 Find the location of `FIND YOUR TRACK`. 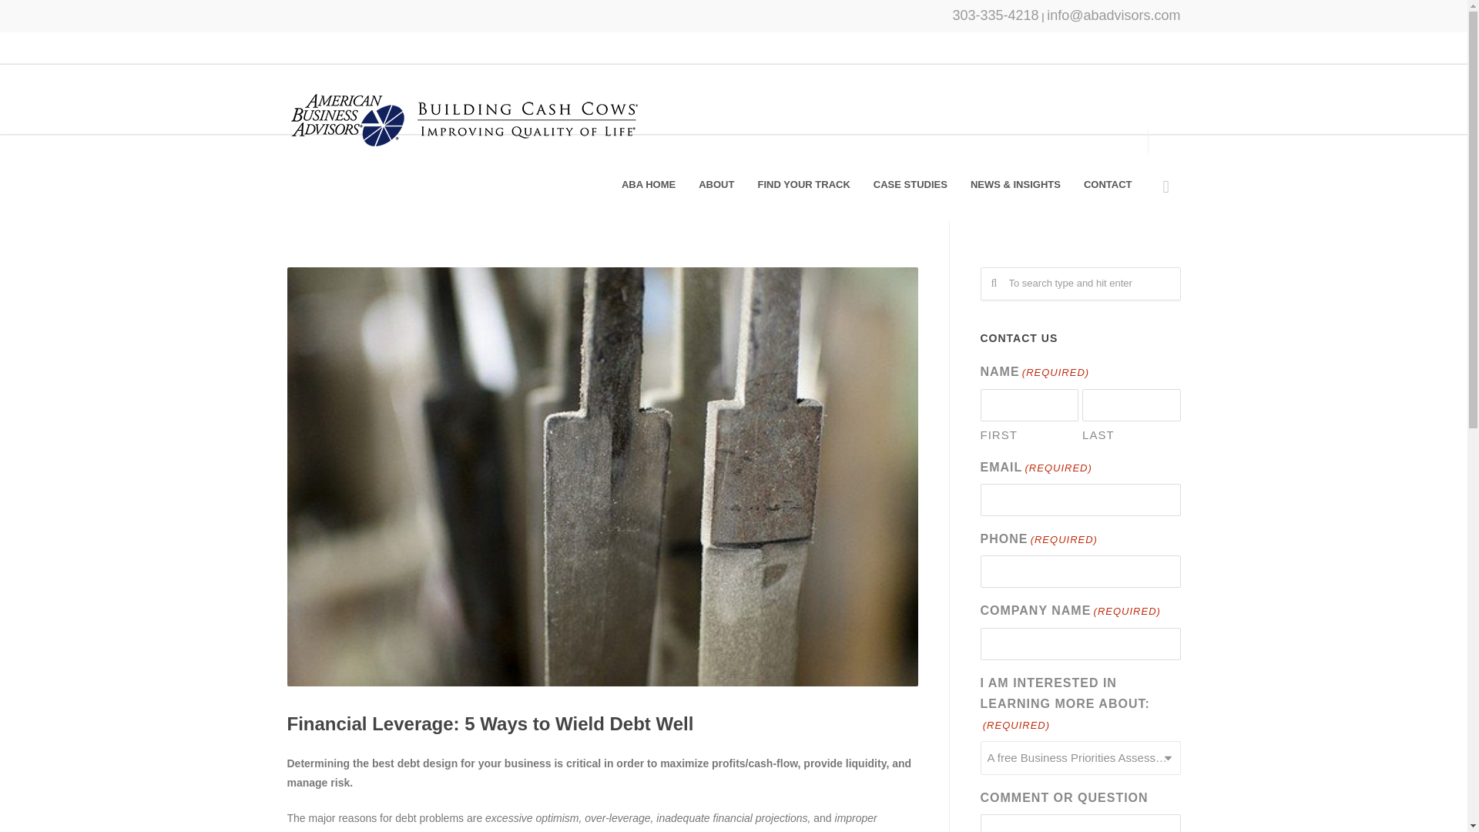

FIND YOUR TRACK is located at coordinates (803, 185).